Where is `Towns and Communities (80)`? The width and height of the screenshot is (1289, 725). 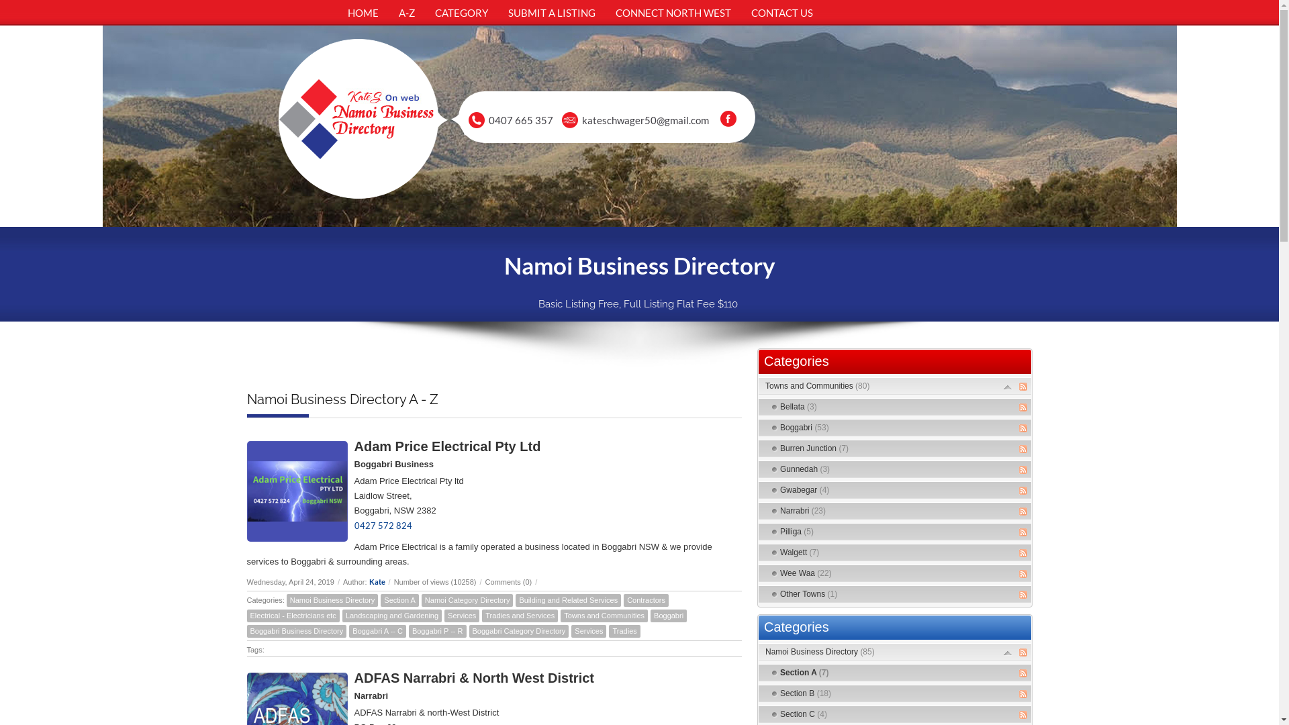 Towns and Communities (80) is located at coordinates (818, 386).